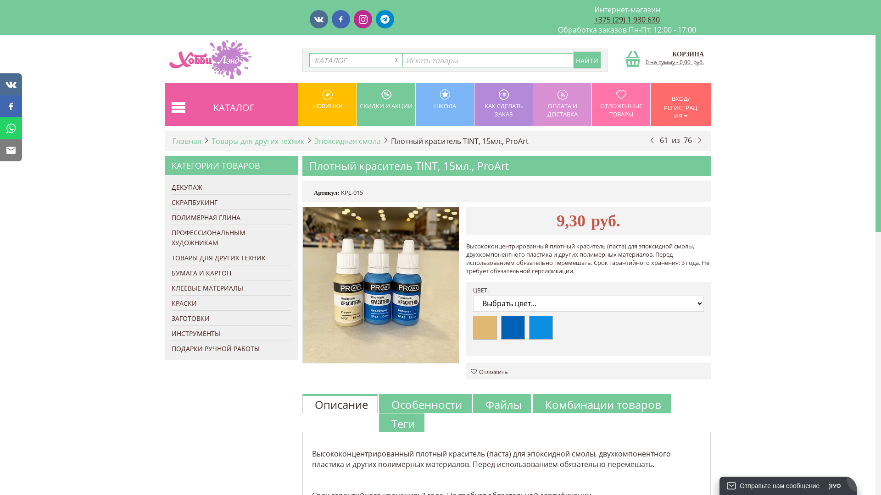  Describe the element at coordinates (627, 20) in the screenshot. I see `+375 (29) 1 930 630` at that location.